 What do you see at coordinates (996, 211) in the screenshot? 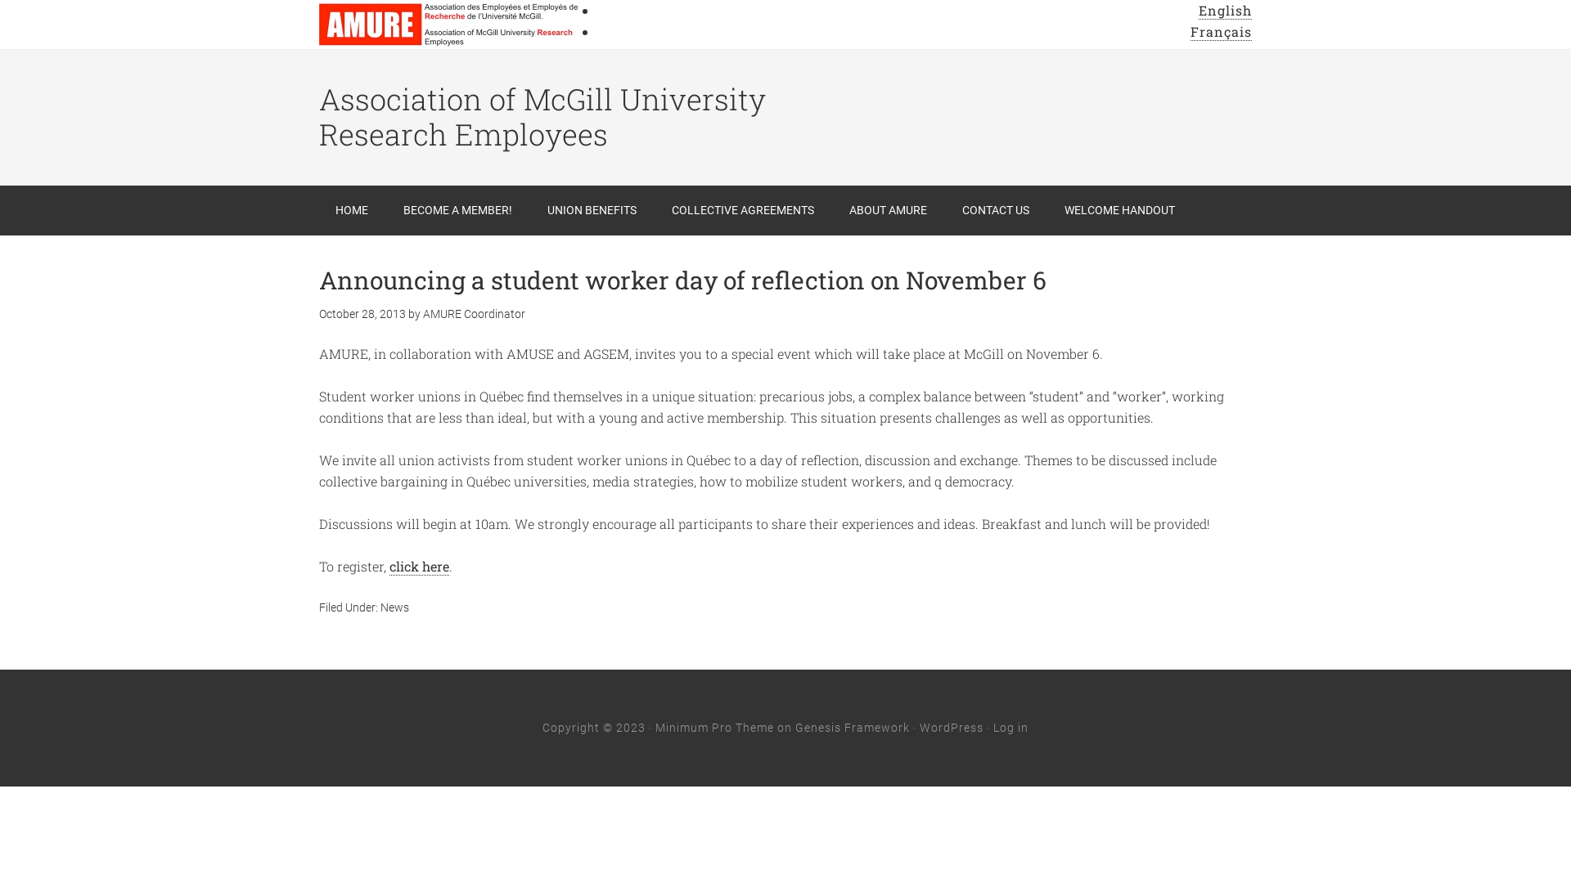
I see `CONTACT US` at bounding box center [996, 211].